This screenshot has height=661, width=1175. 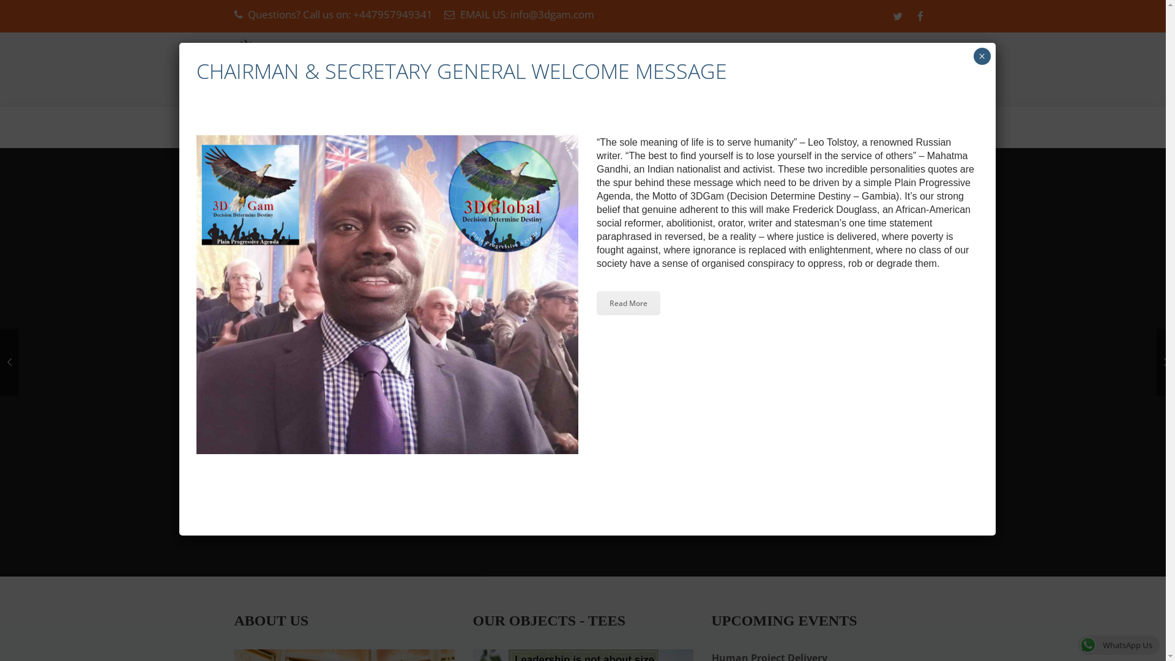 I want to click on Donate Now, so click(x=890, y=70).